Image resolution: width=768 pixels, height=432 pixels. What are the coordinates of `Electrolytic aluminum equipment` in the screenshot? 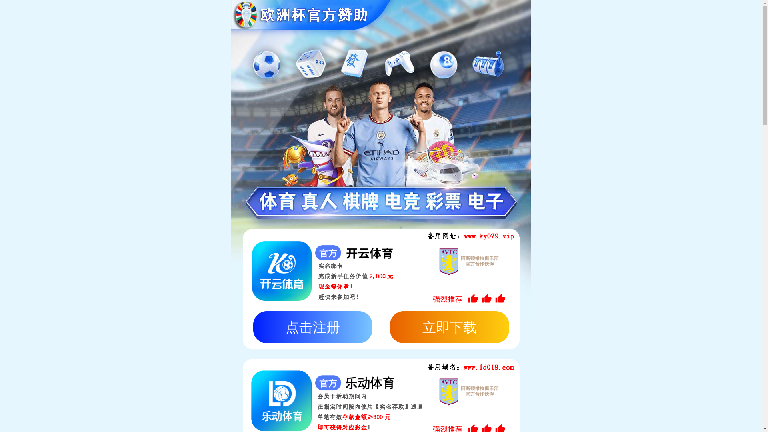 It's located at (565, 180).